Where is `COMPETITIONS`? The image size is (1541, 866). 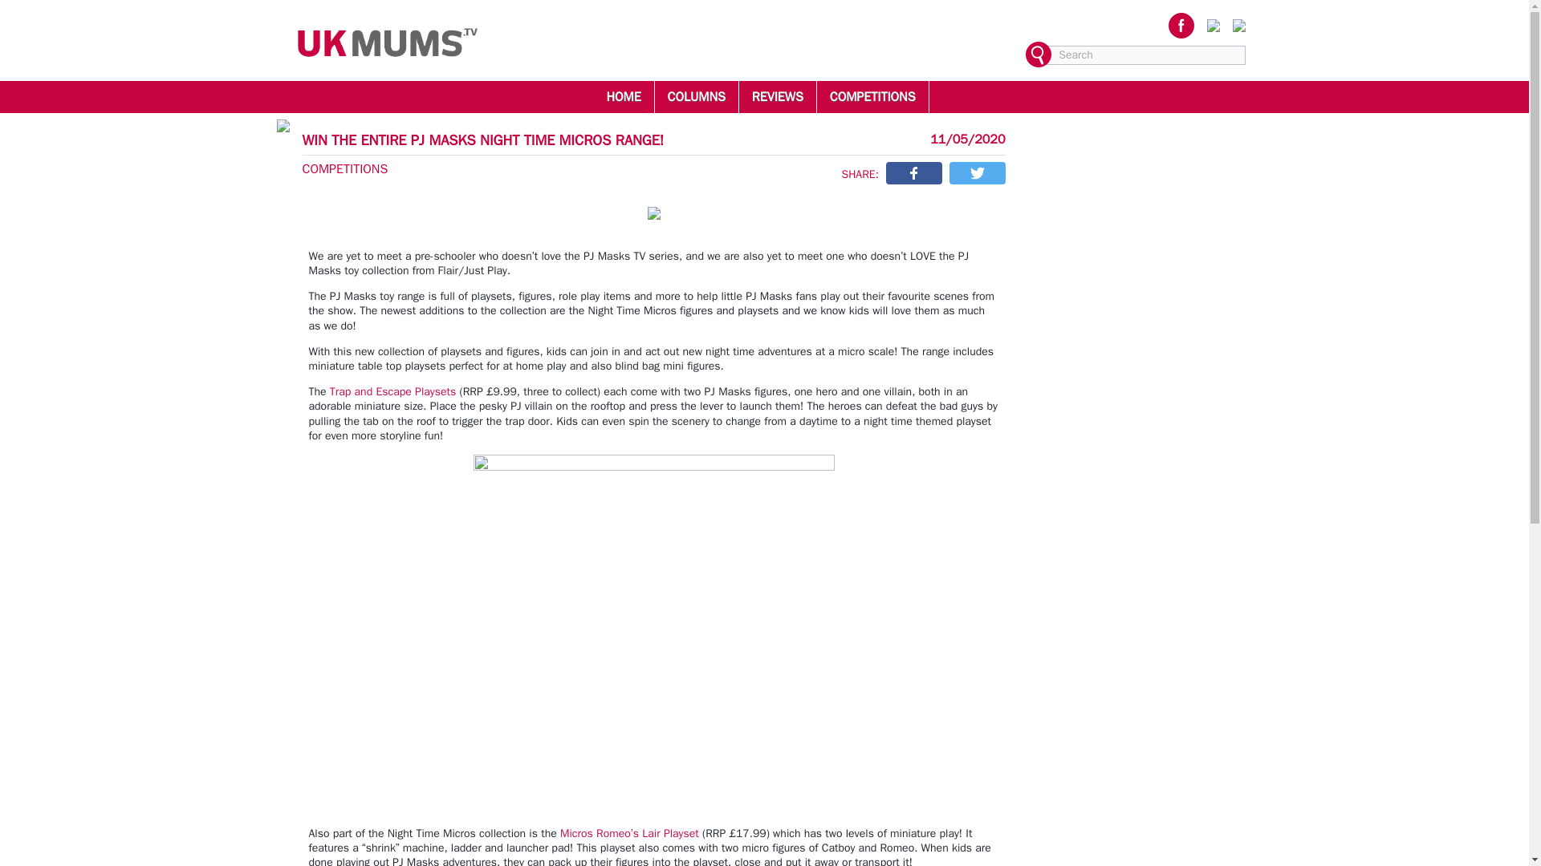
COMPETITIONS is located at coordinates (345, 168).